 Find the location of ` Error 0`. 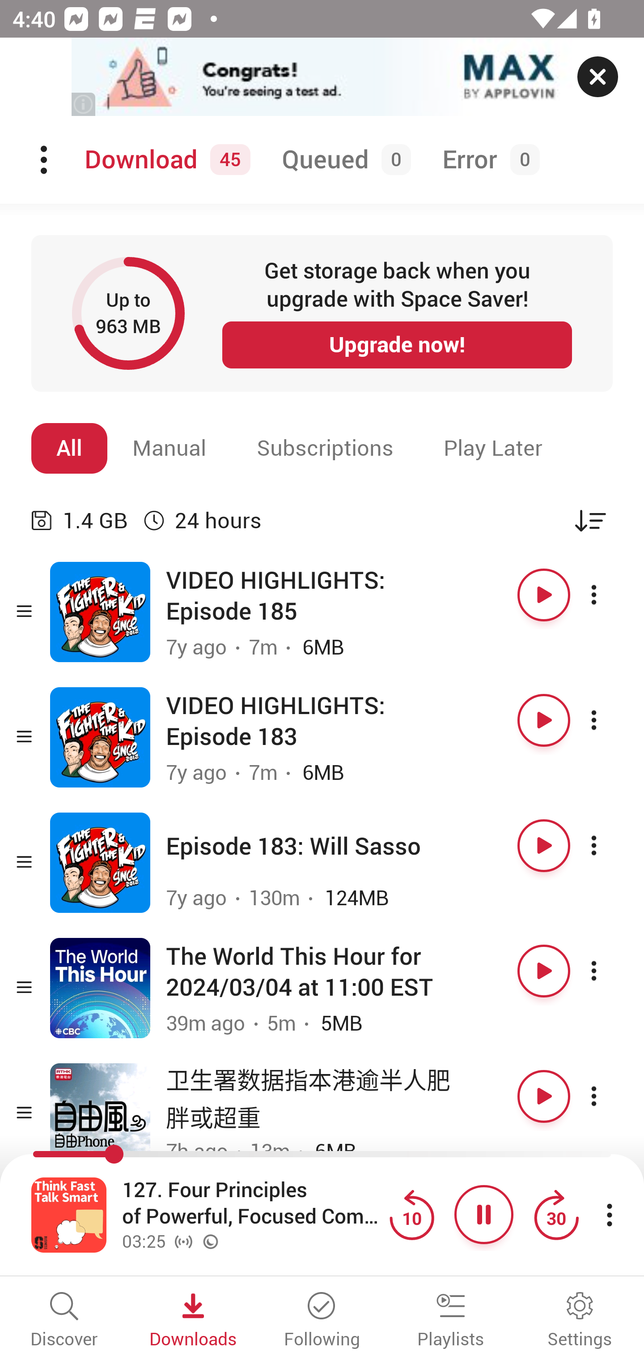

 Error 0 is located at coordinates (487, 160).